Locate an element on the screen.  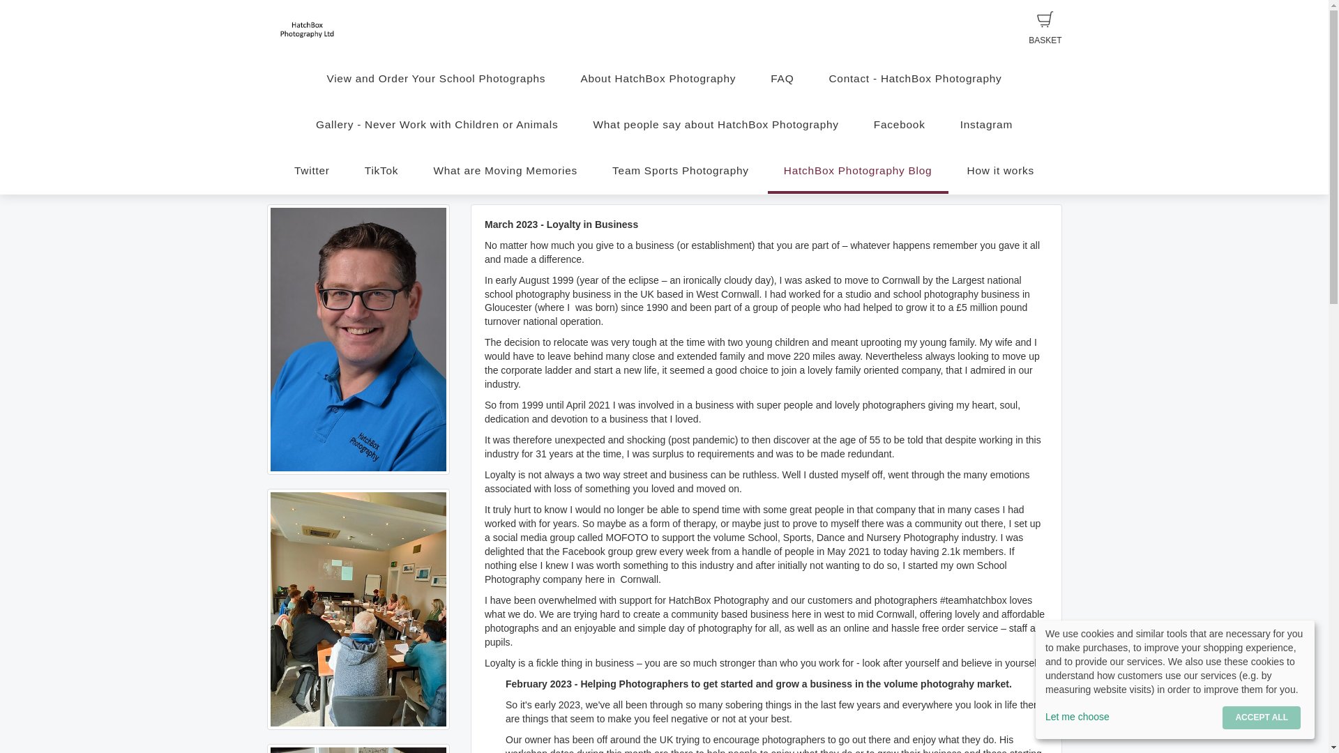
Team Sports Photography is located at coordinates (680, 170).